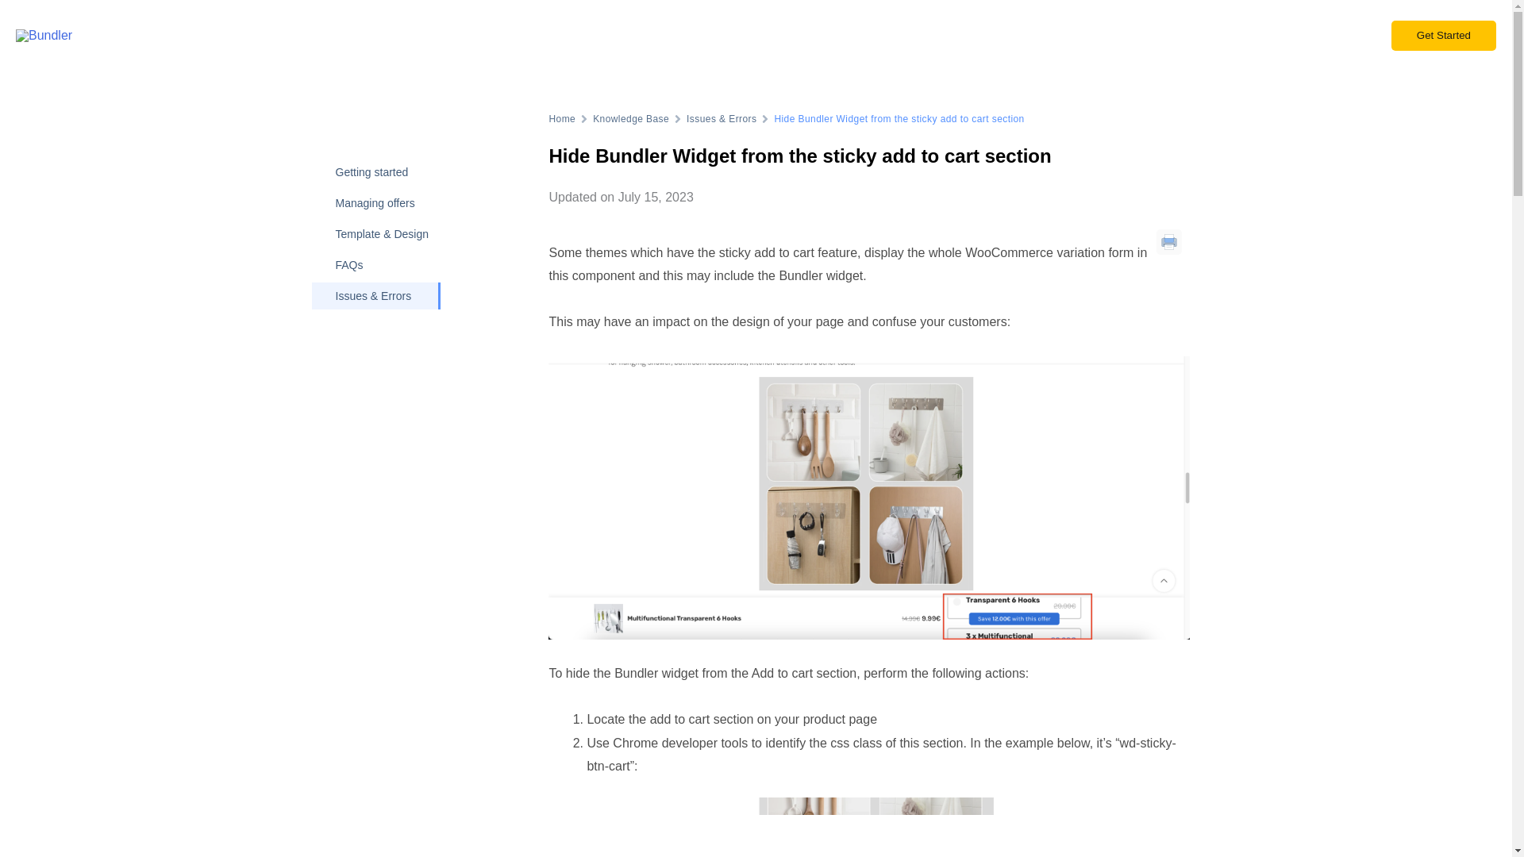  What do you see at coordinates (562, 119) in the screenshot?
I see `Home` at bounding box center [562, 119].